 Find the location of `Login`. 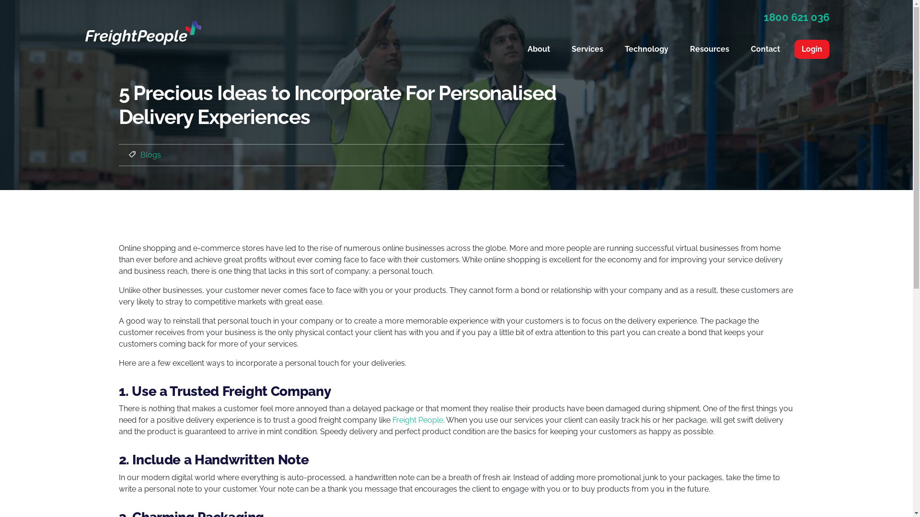

Login is located at coordinates (812, 49).